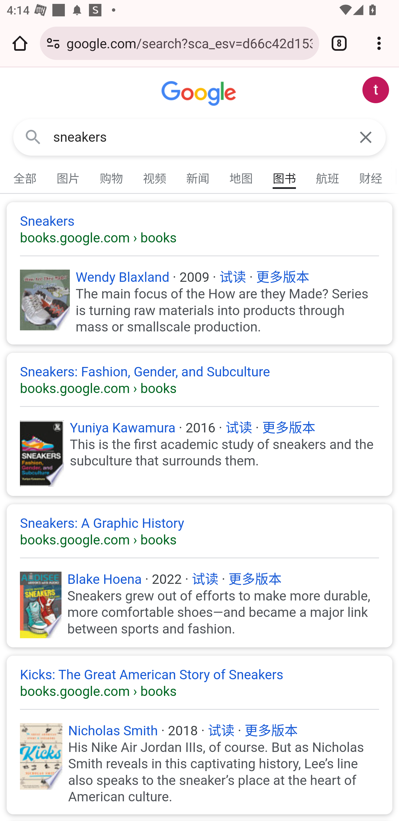  What do you see at coordinates (155, 176) in the screenshot?
I see `视频` at bounding box center [155, 176].